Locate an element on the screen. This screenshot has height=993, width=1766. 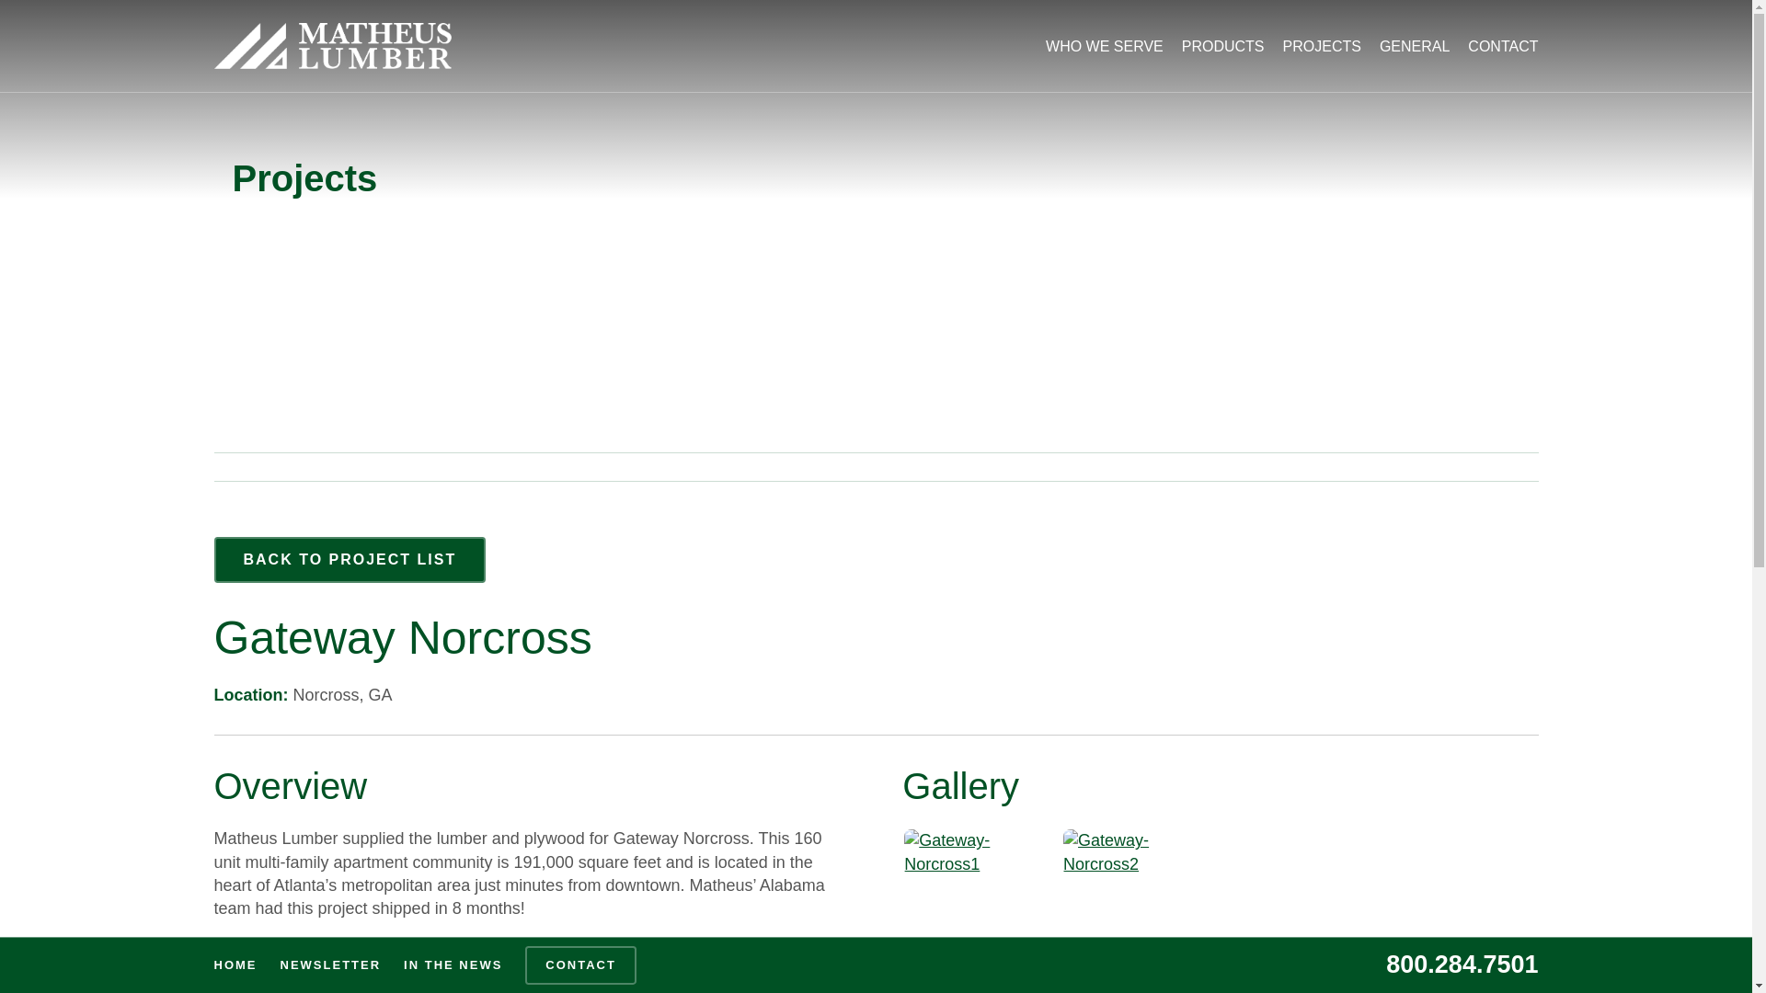
HOME is located at coordinates (235, 965).